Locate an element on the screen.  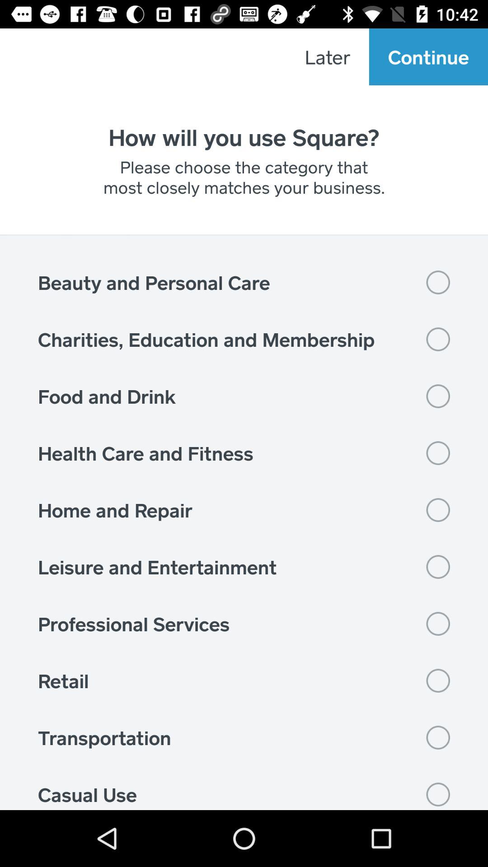
turn on the please choose the icon is located at coordinates (244, 177).